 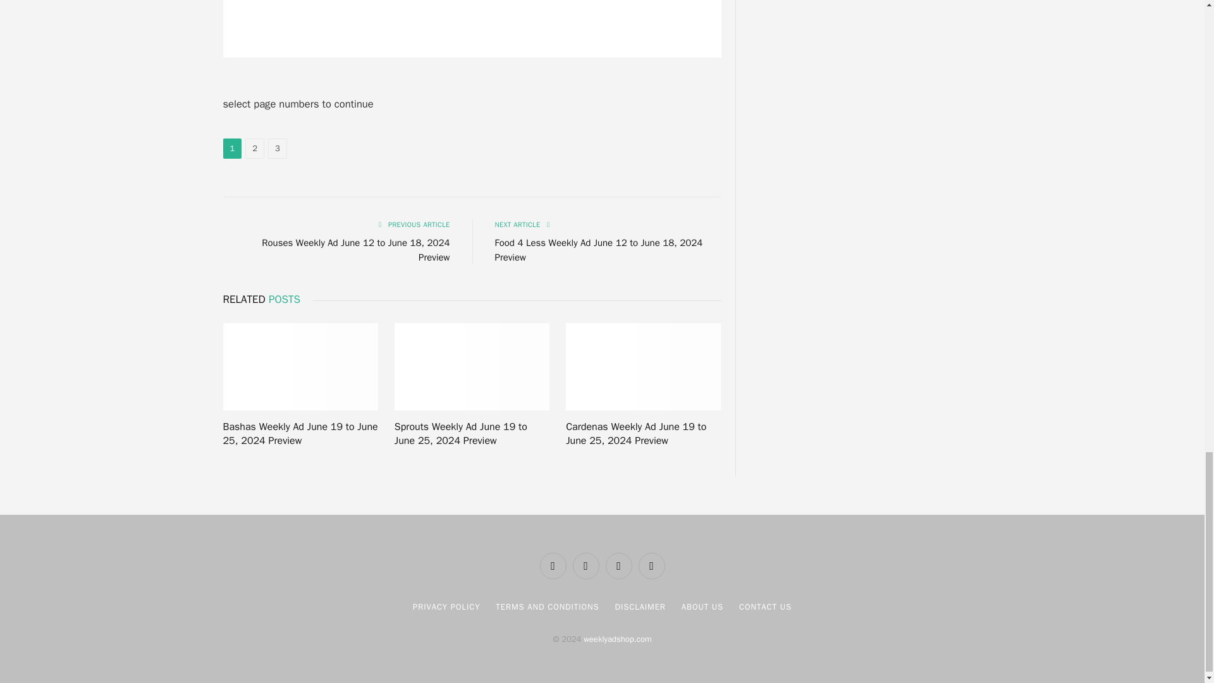 What do you see at coordinates (643, 367) in the screenshot?
I see `Cardenas Weekly Ad June 19 to June 25, 2024 Preview` at bounding box center [643, 367].